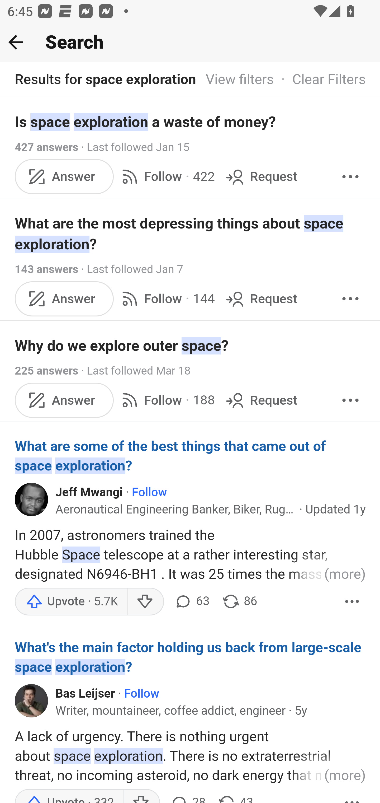  I want to click on Updated 1y Updated  1 y, so click(336, 510).